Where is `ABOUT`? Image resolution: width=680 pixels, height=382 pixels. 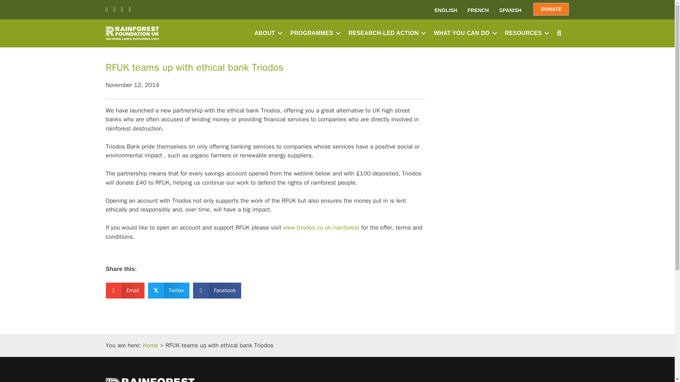 ABOUT is located at coordinates (267, 33).